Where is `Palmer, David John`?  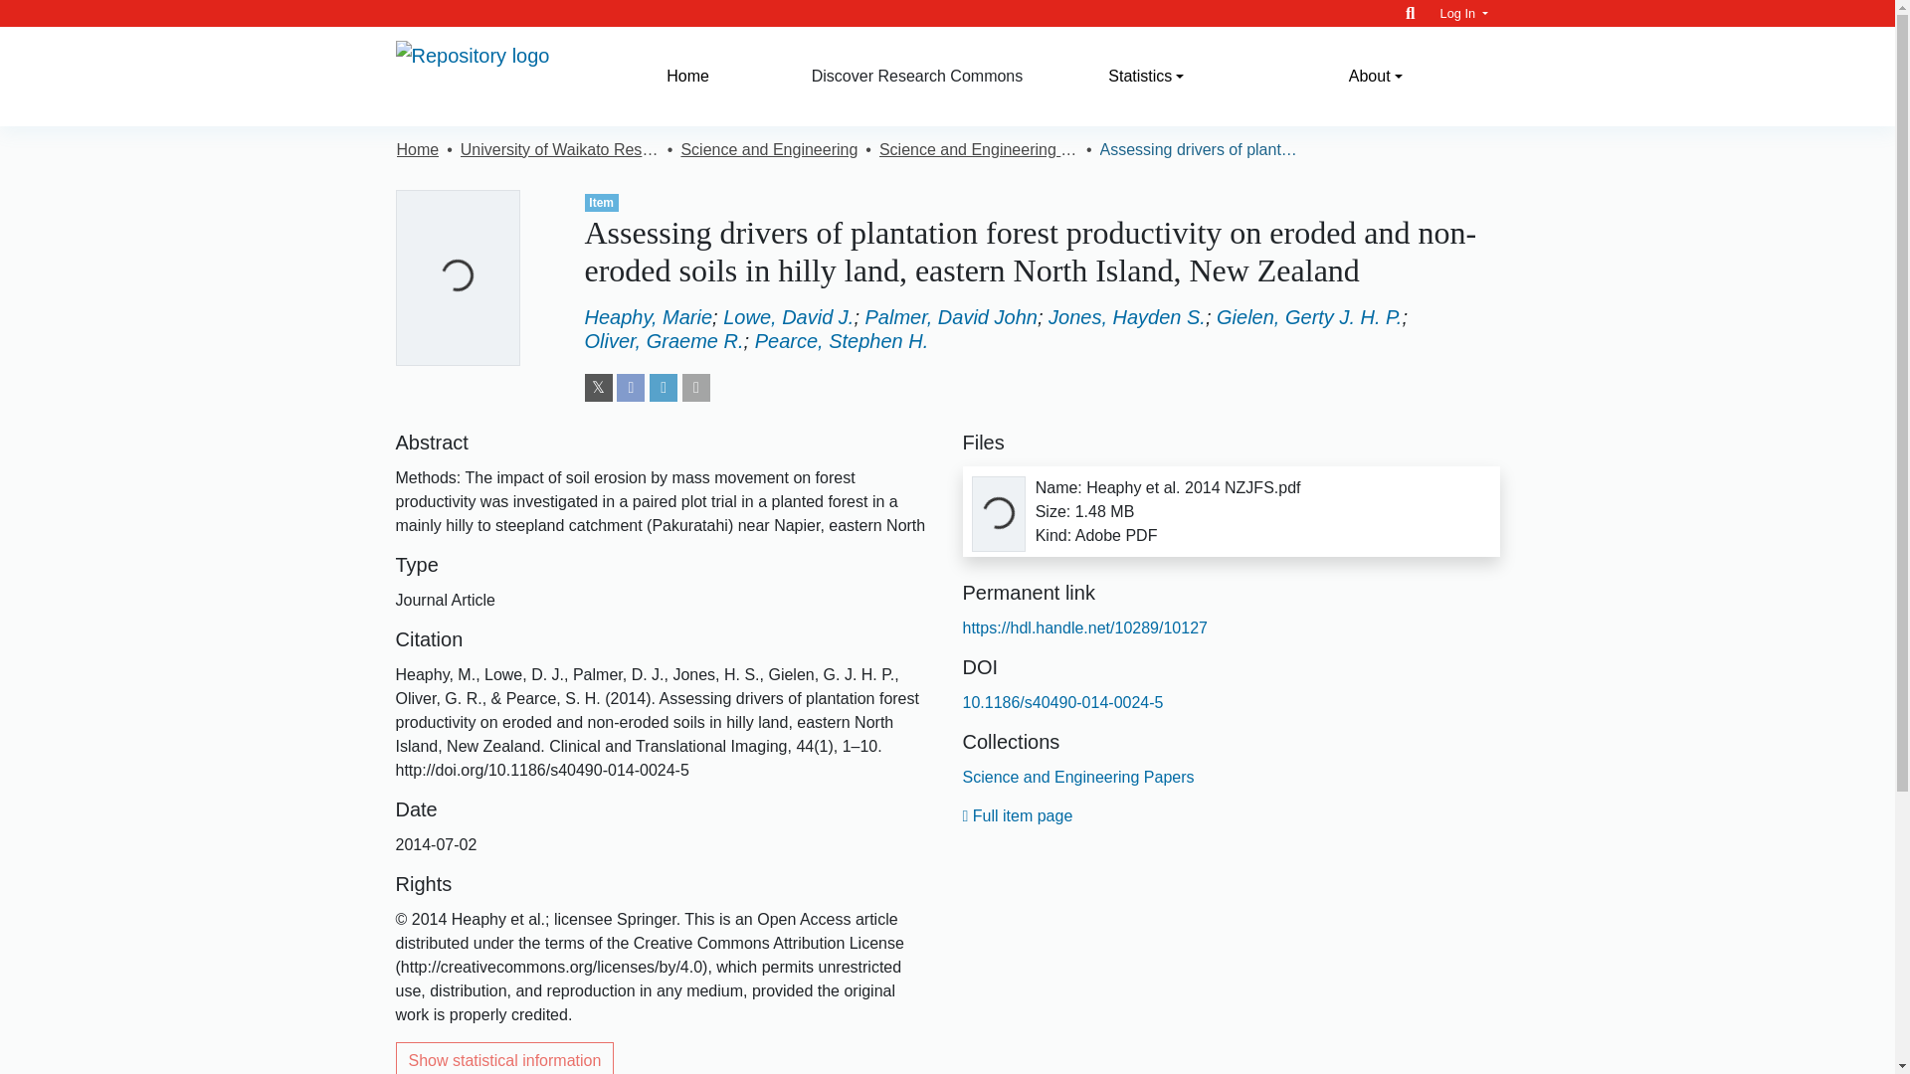
Palmer, David John is located at coordinates (951, 316).